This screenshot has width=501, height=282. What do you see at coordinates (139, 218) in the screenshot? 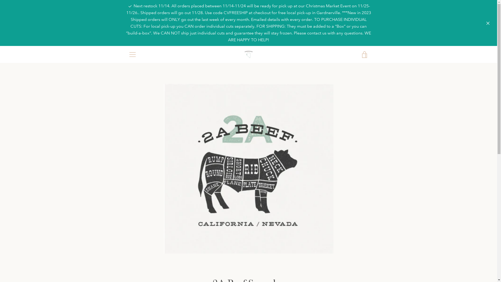
I see `HOME PAGE` at bounding box center [139, 218].